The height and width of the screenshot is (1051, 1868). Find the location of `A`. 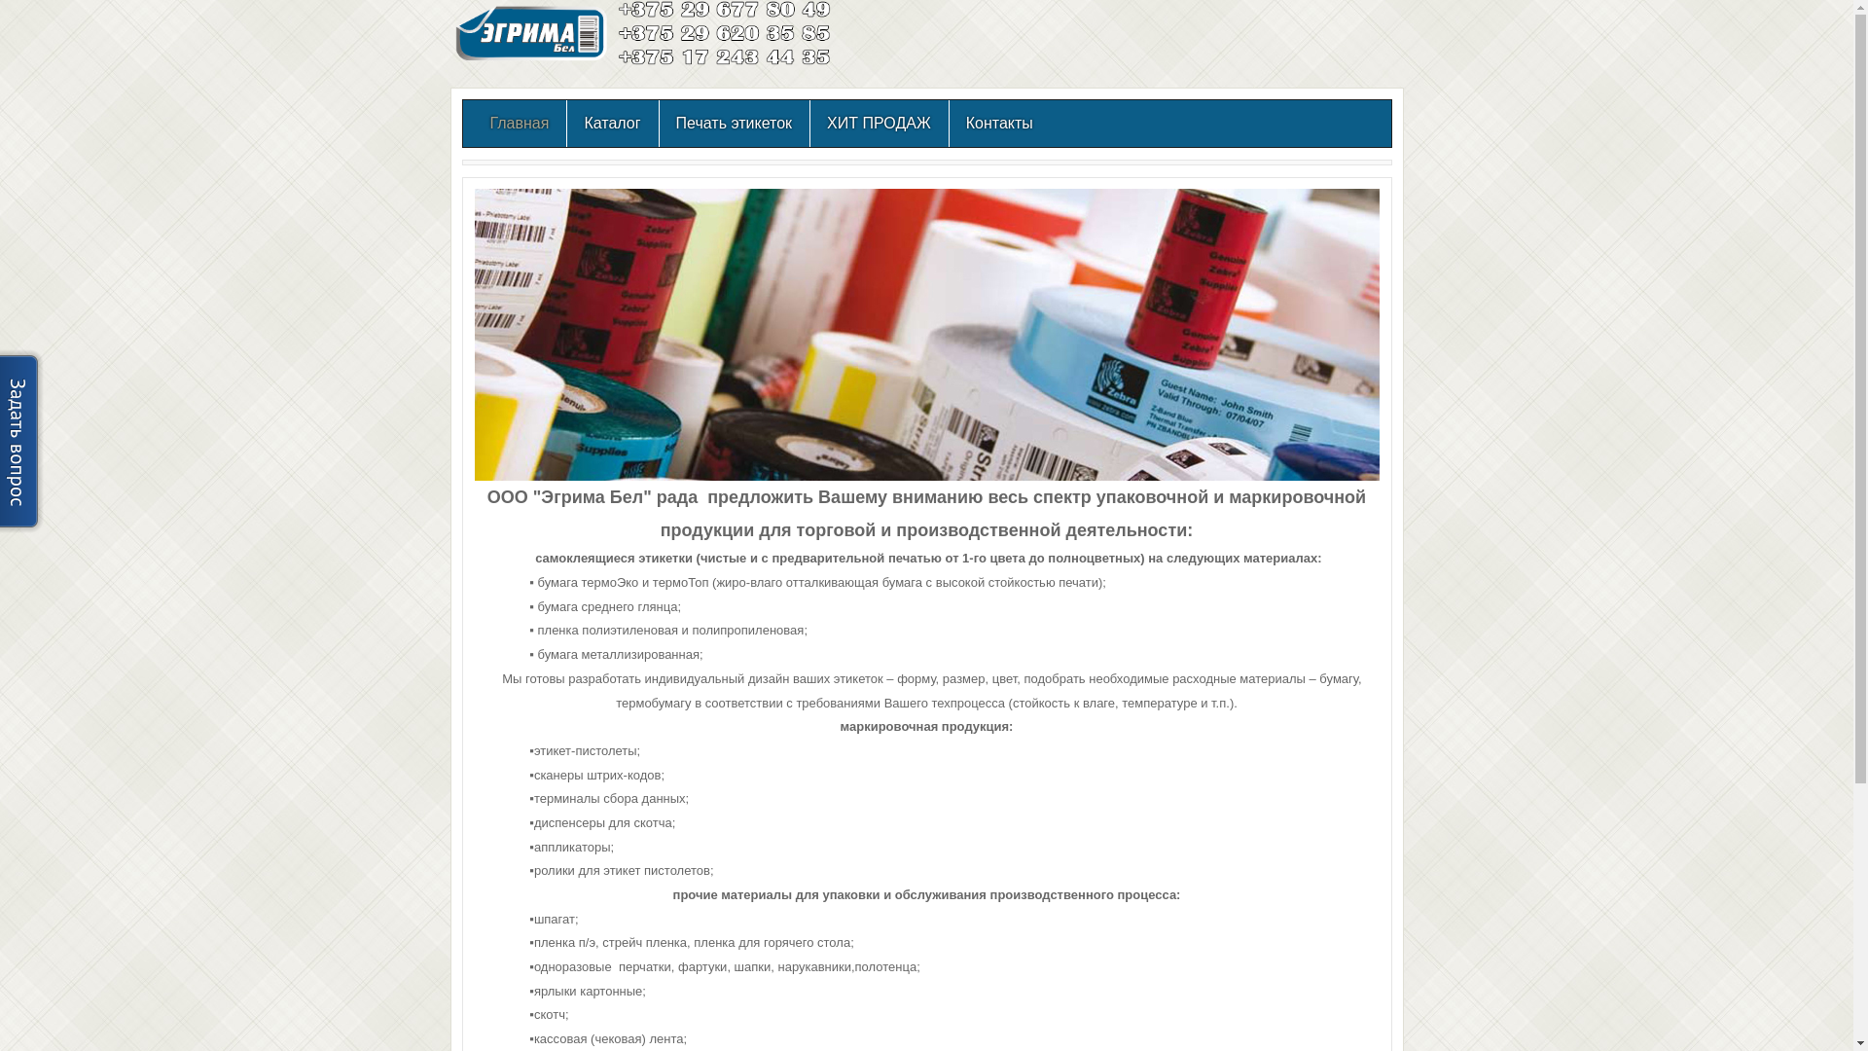

A is located at coordinates (1361, 175).